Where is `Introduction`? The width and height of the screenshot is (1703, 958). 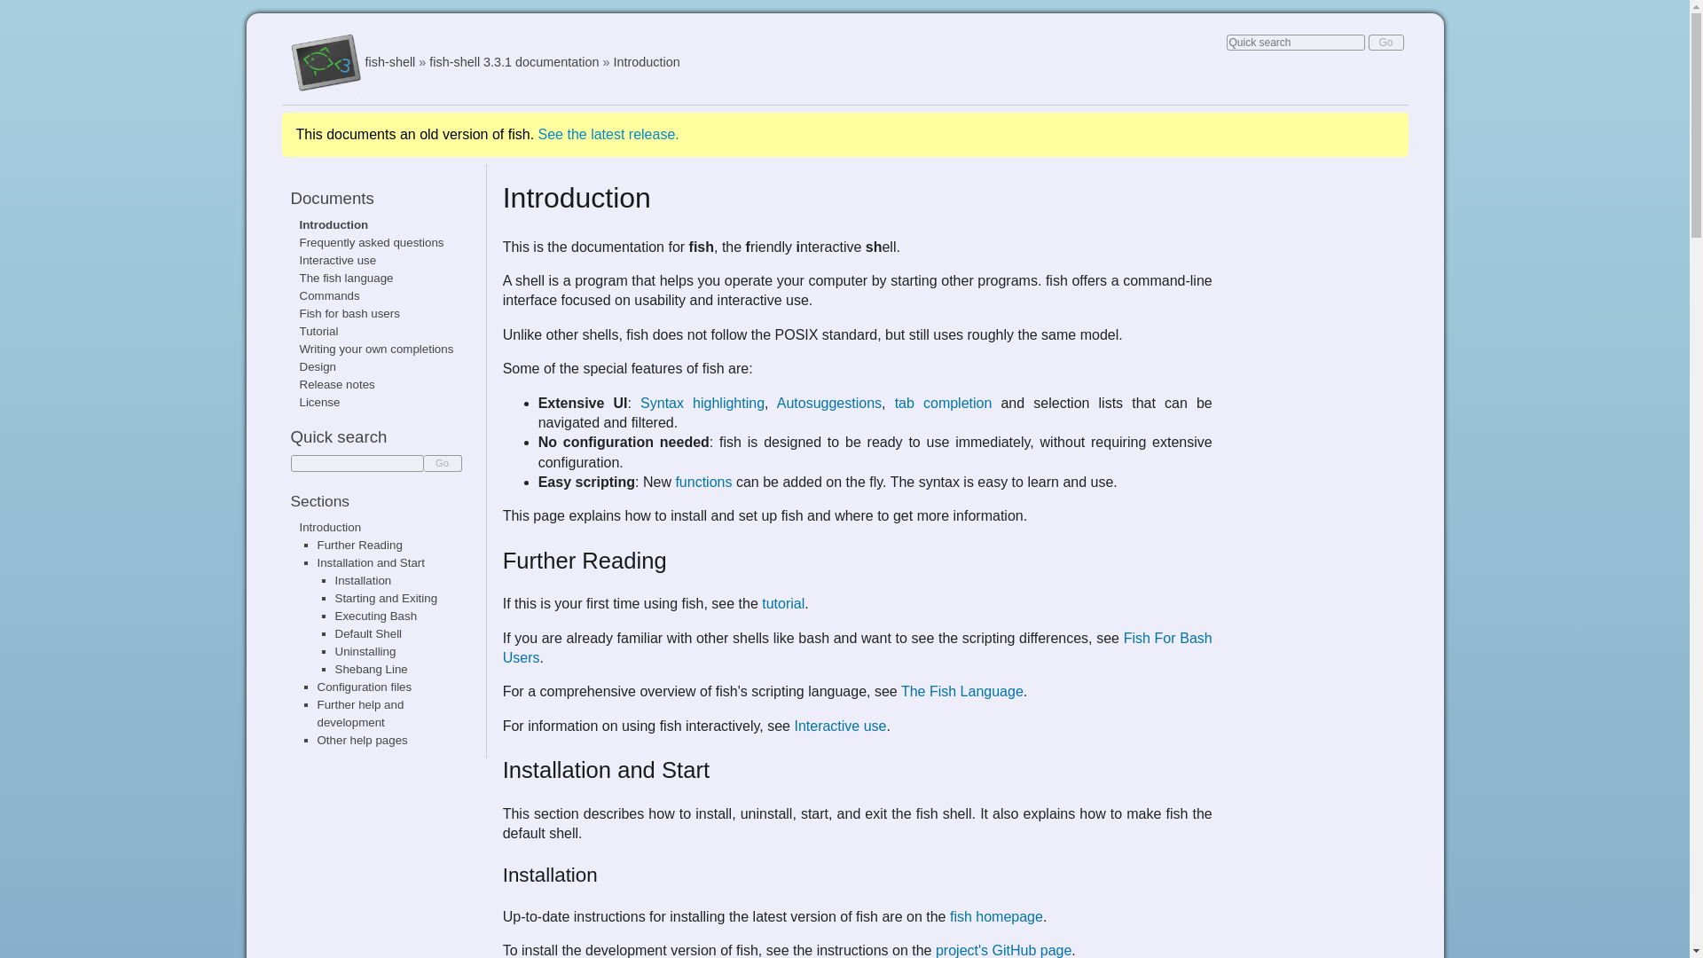
Introduction is located at coordinates (334, 225).